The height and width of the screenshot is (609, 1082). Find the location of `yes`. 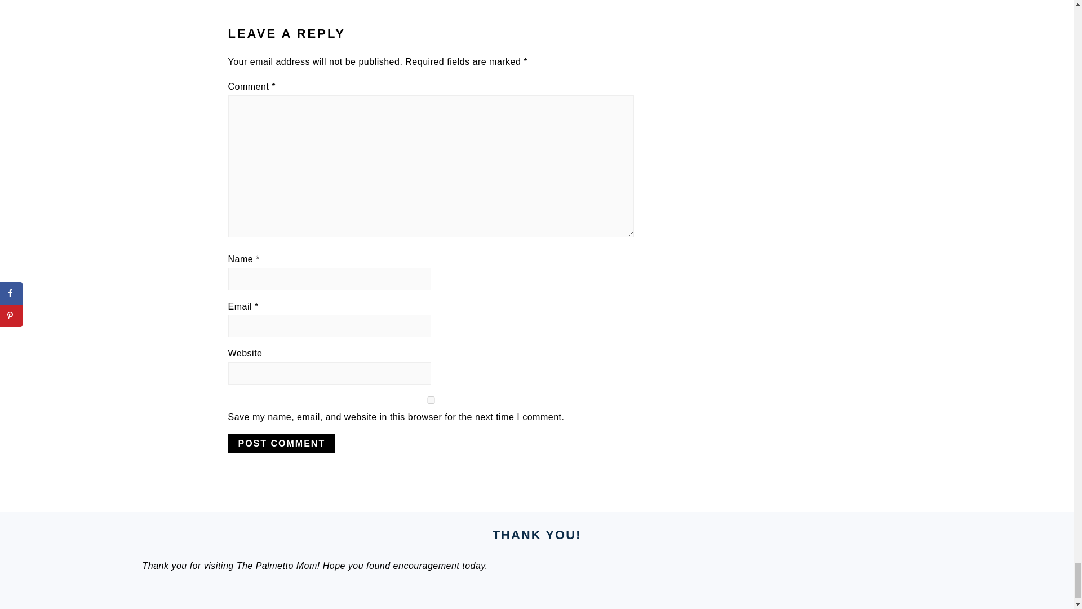

yes is located at coordinates (430, 400).